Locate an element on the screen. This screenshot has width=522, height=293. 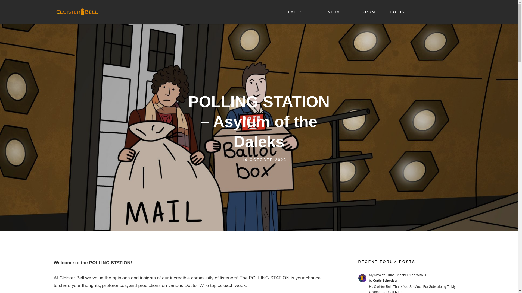
LOGIN is located at coordinates (397, 12).